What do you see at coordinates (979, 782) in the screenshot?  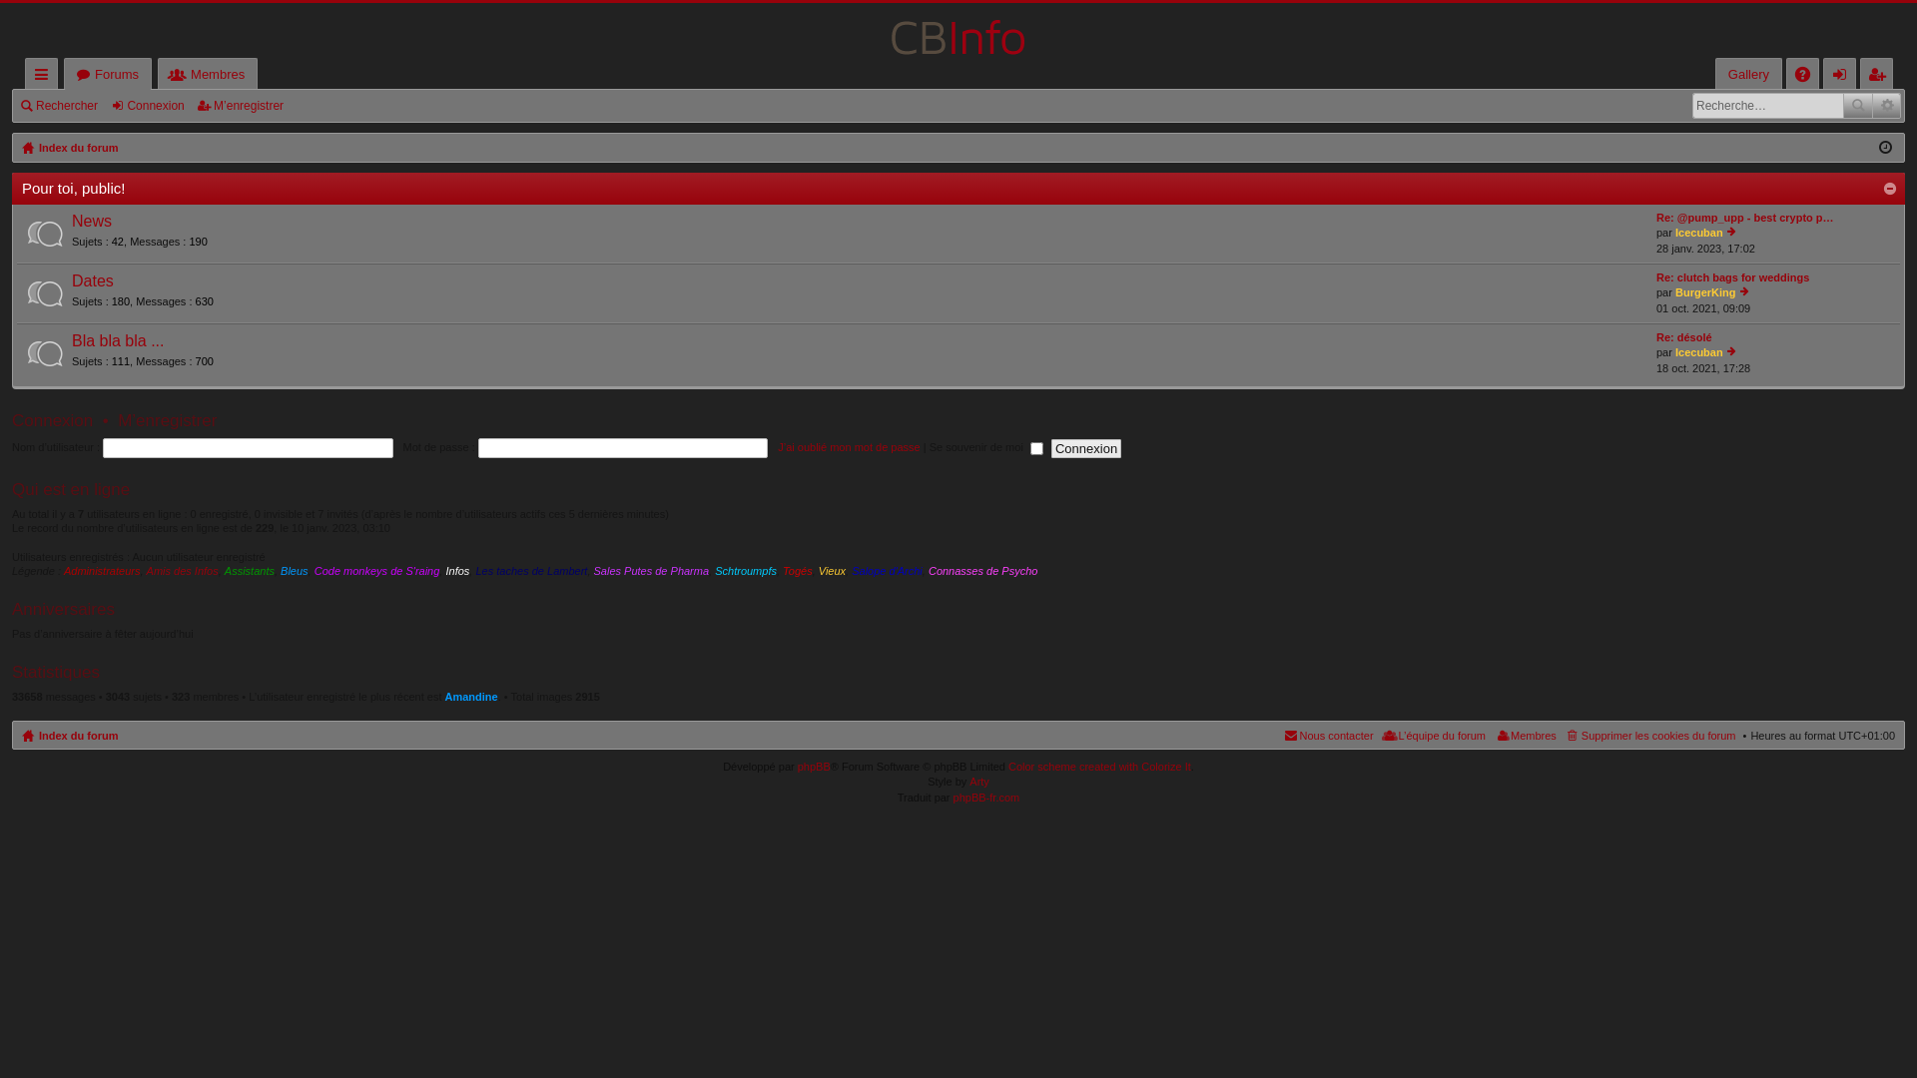 I see `Arty` at bounding box center [979, 782].